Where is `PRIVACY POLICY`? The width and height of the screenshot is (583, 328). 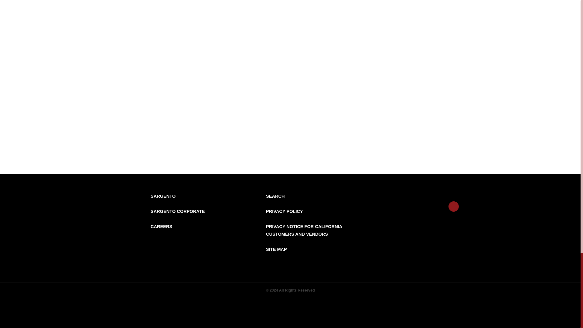 PRIVACY POLICY is located at coordinates (284, 211).